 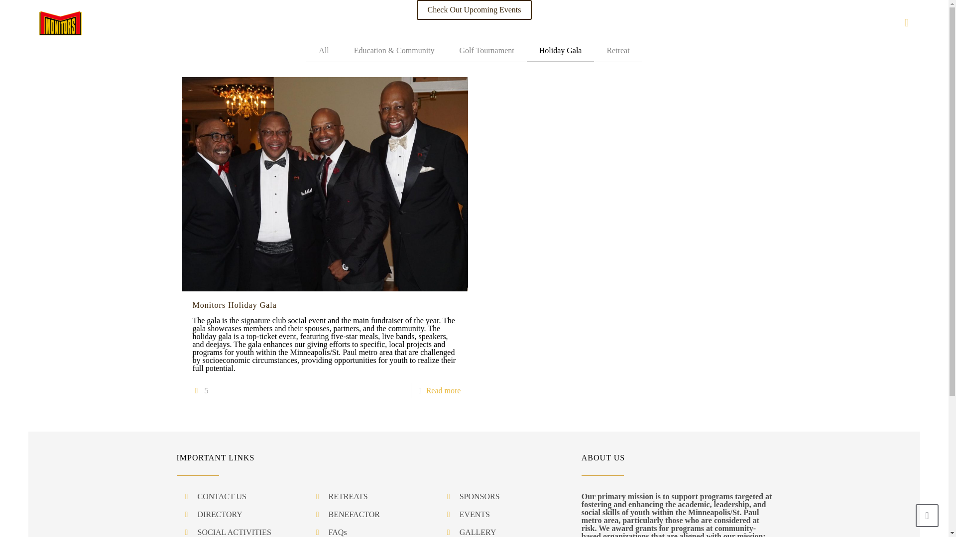 What do you see at coordinates (617, 51) in the screenshot?
I see `Retreat` at bounding box center [617, 51].